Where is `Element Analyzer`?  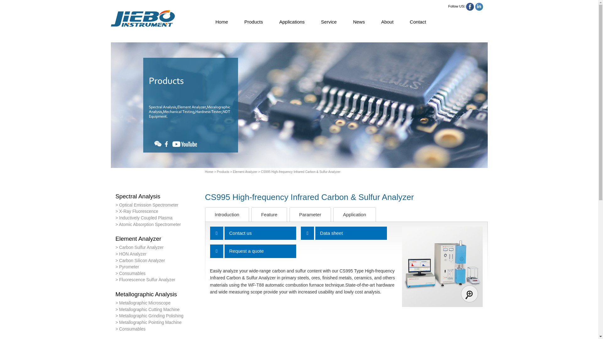
Element Analyzer is located at coordinates (158, 239).